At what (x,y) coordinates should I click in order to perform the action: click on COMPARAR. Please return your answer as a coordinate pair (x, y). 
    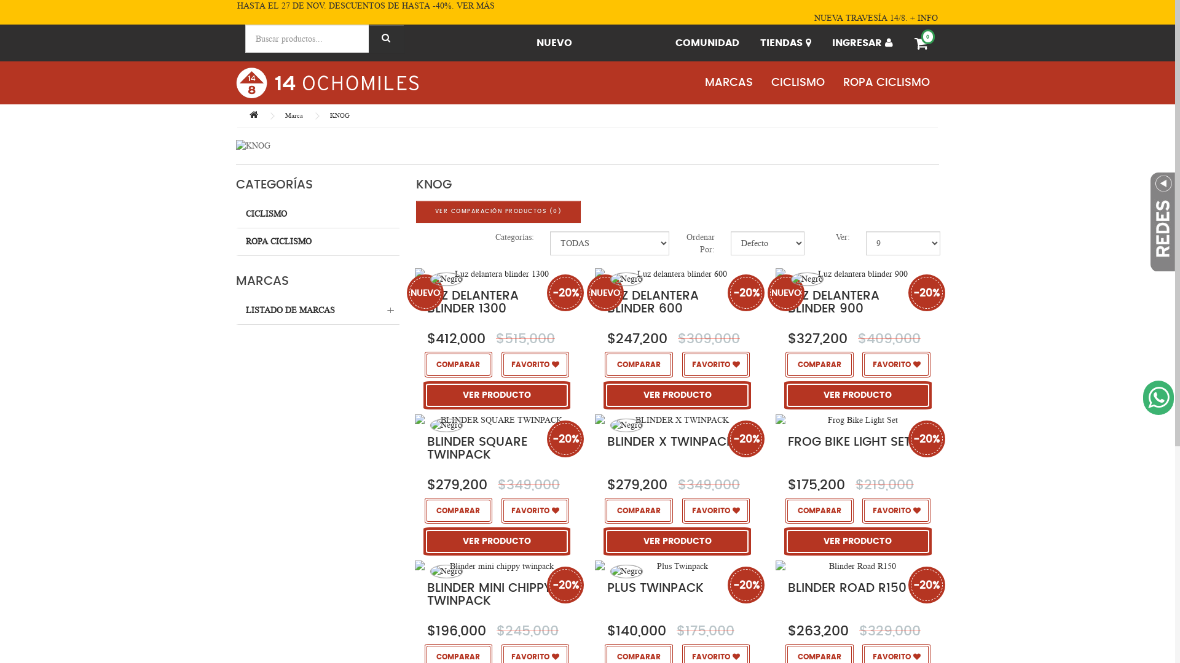
    Looking at the image, I should click on (638, 364).